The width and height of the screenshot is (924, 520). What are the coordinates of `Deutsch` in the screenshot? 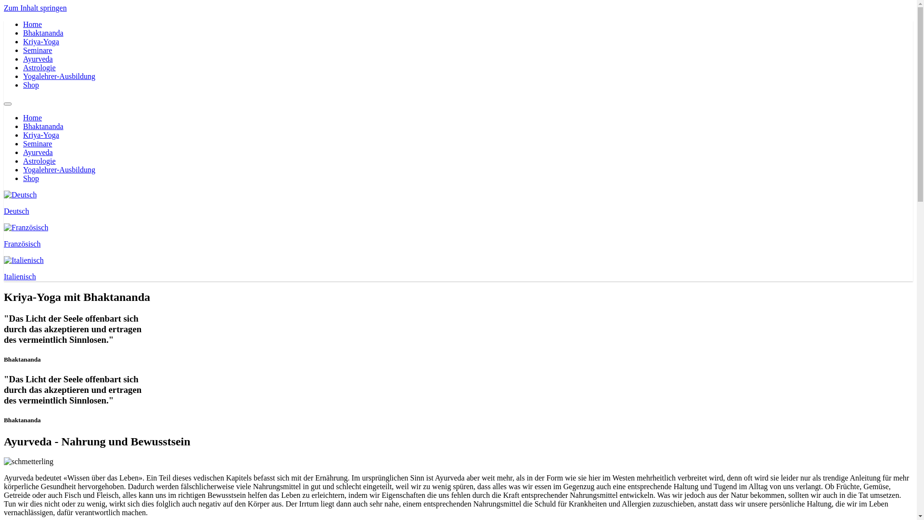 It's located at (458, 203).